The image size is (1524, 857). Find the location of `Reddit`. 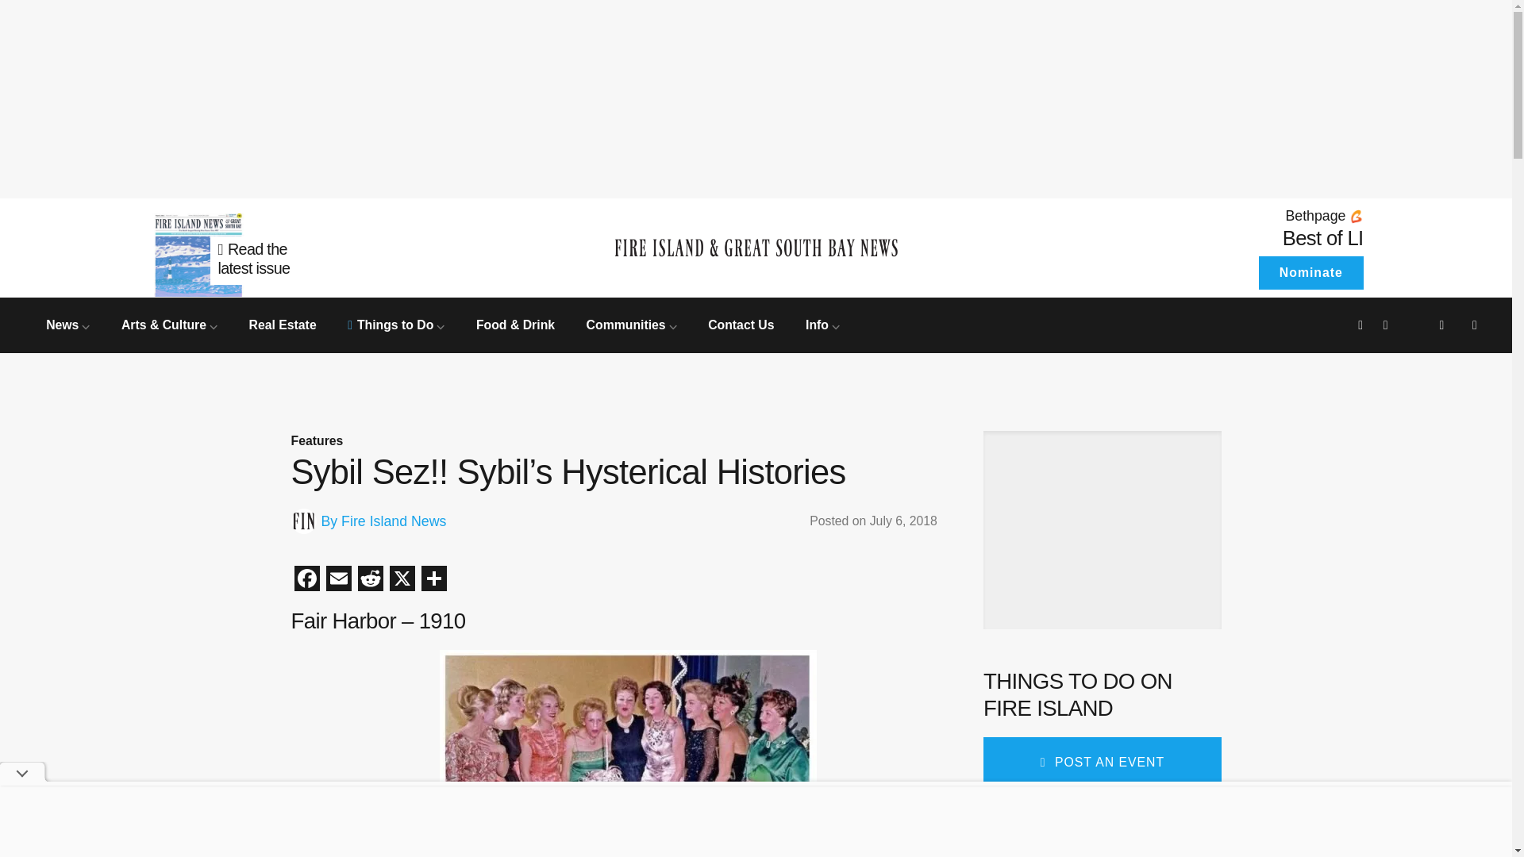

Reddit is located at coordinates (369, 579).